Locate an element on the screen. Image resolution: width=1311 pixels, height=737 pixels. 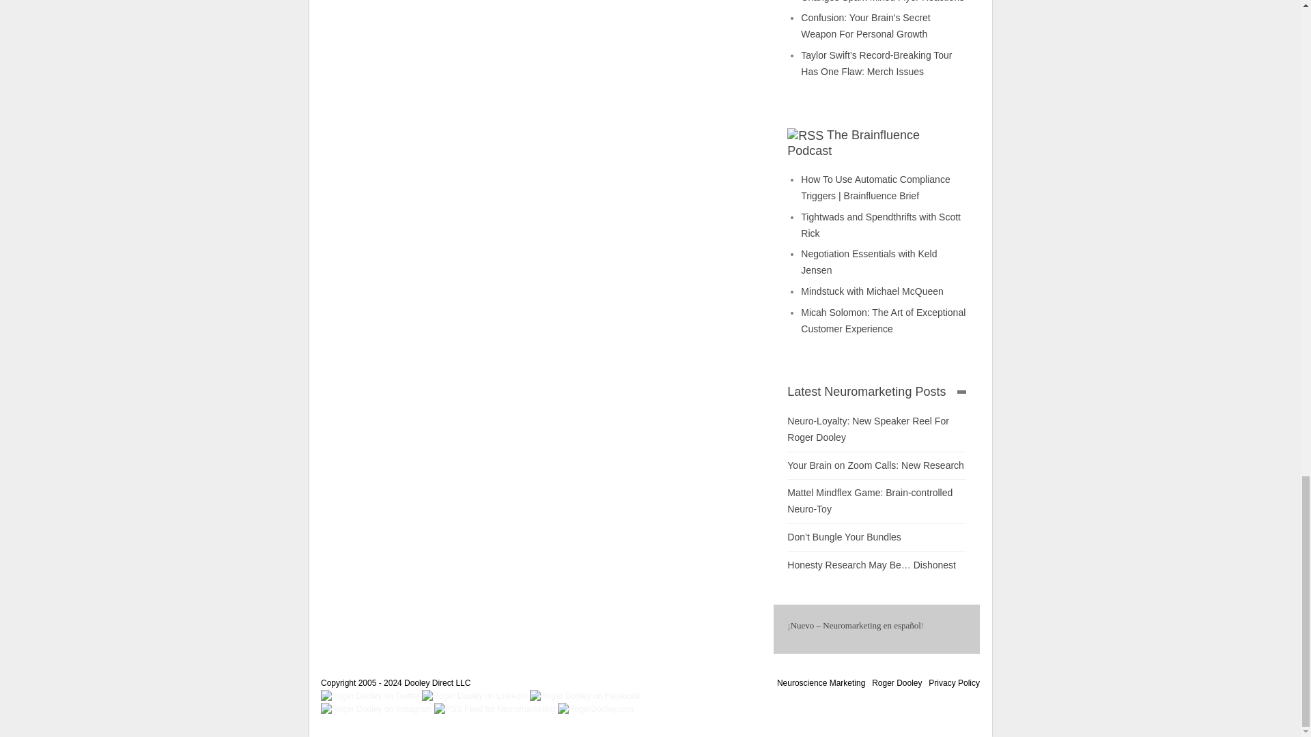
RSS is located at coordinates (496, 708).